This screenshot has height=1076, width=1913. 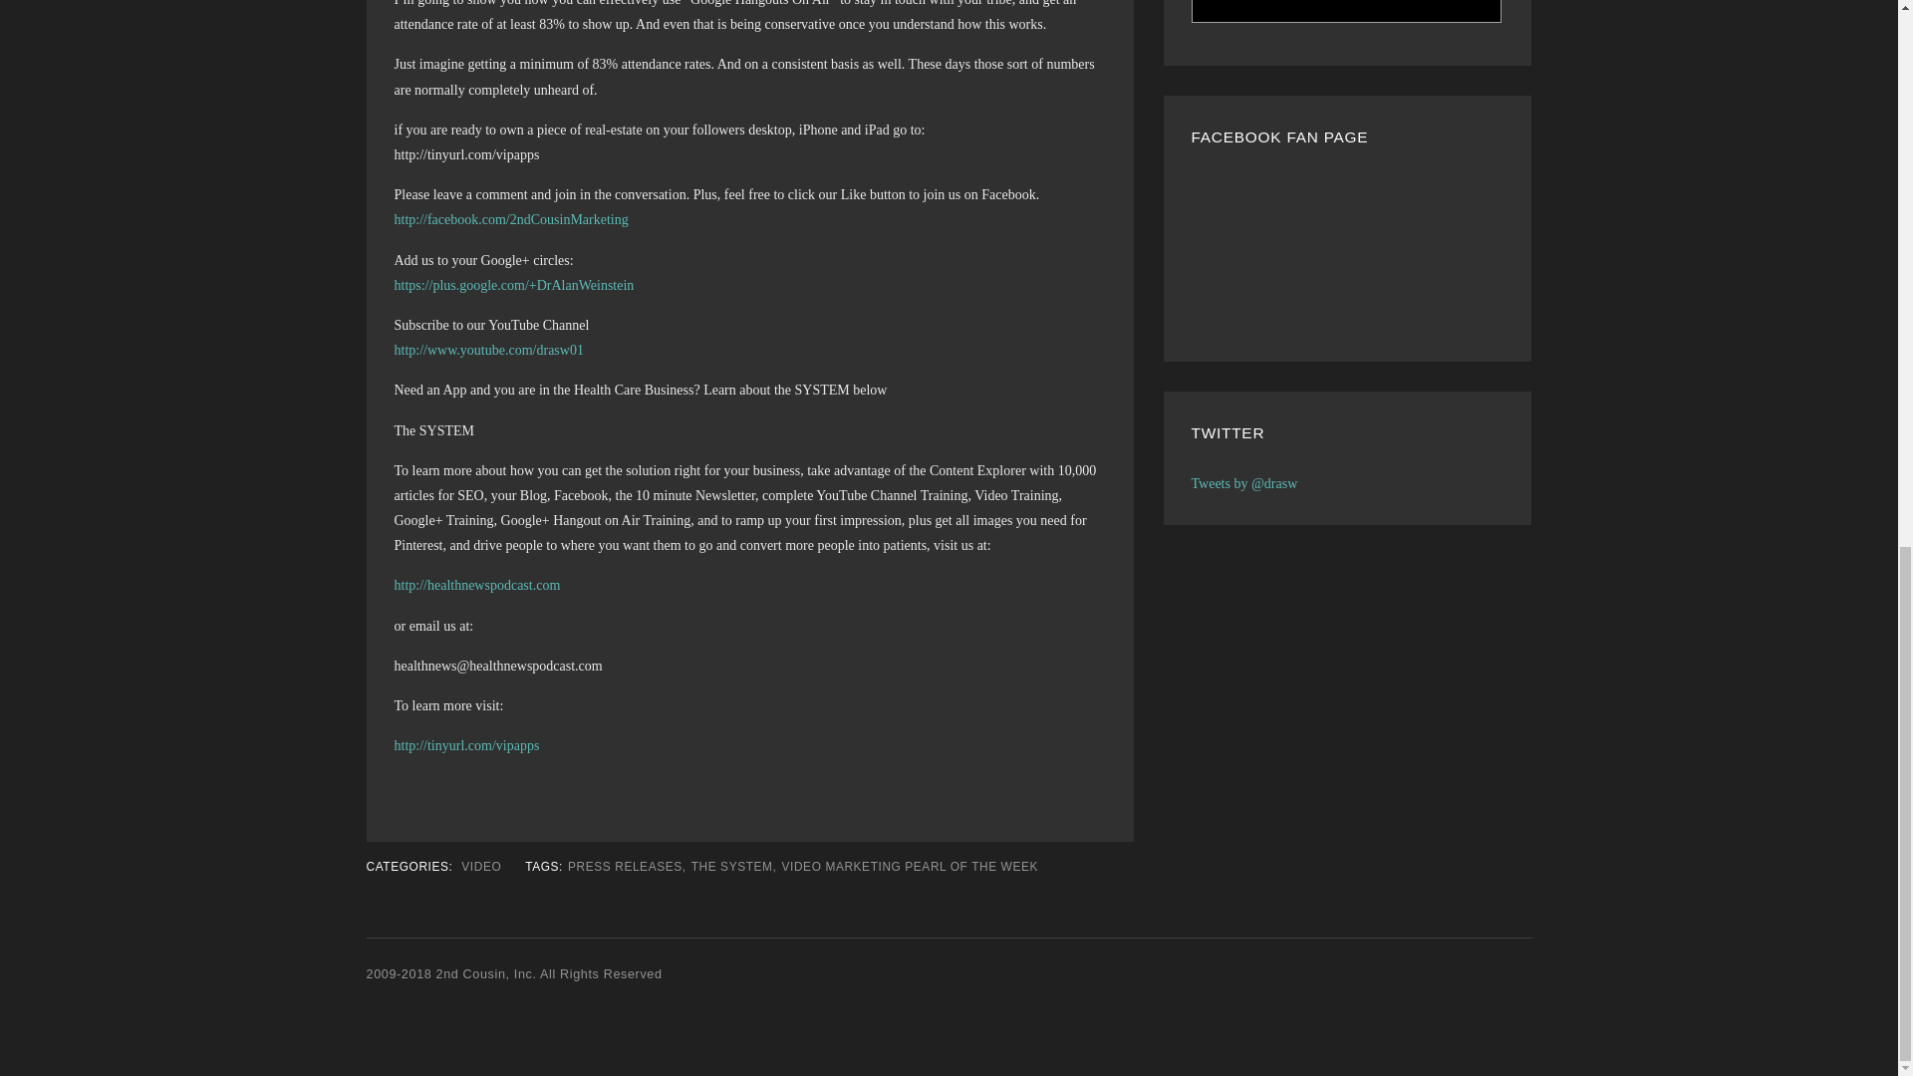 What do you see at coordinates (909, 866) in the screenshot?
I see `VIDEO MARKETING PEARL OF THE WEEK` at bounding box center [909, 866].